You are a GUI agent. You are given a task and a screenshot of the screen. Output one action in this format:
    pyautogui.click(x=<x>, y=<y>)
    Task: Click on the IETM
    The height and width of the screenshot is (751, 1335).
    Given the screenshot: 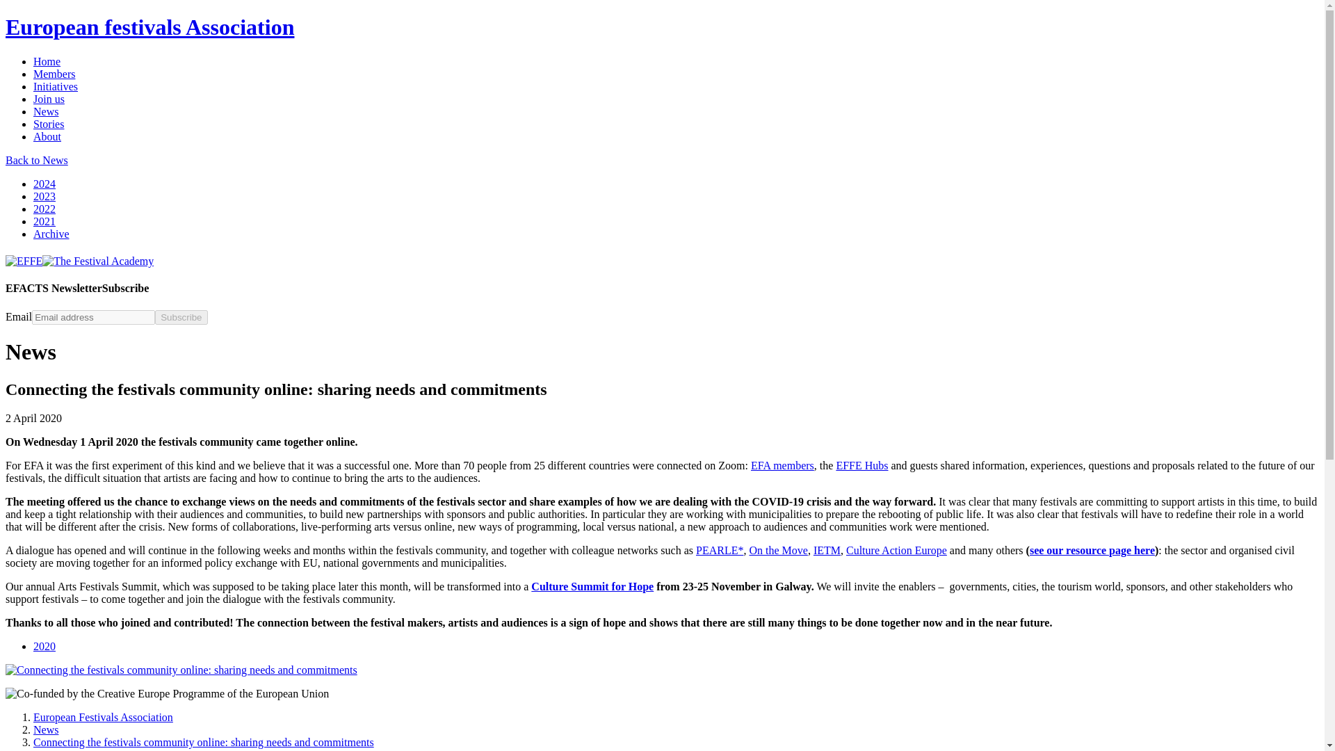 What is the action you would take?
    pyautogui.click(x=827, y=551)
    